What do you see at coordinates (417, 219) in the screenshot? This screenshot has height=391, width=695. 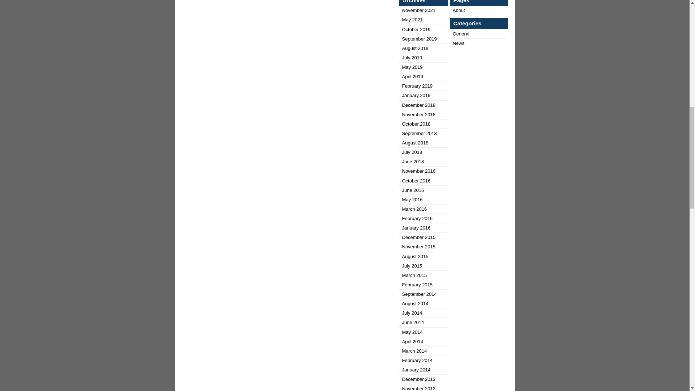 I see `February 2016` at bounding box center [417, 219].